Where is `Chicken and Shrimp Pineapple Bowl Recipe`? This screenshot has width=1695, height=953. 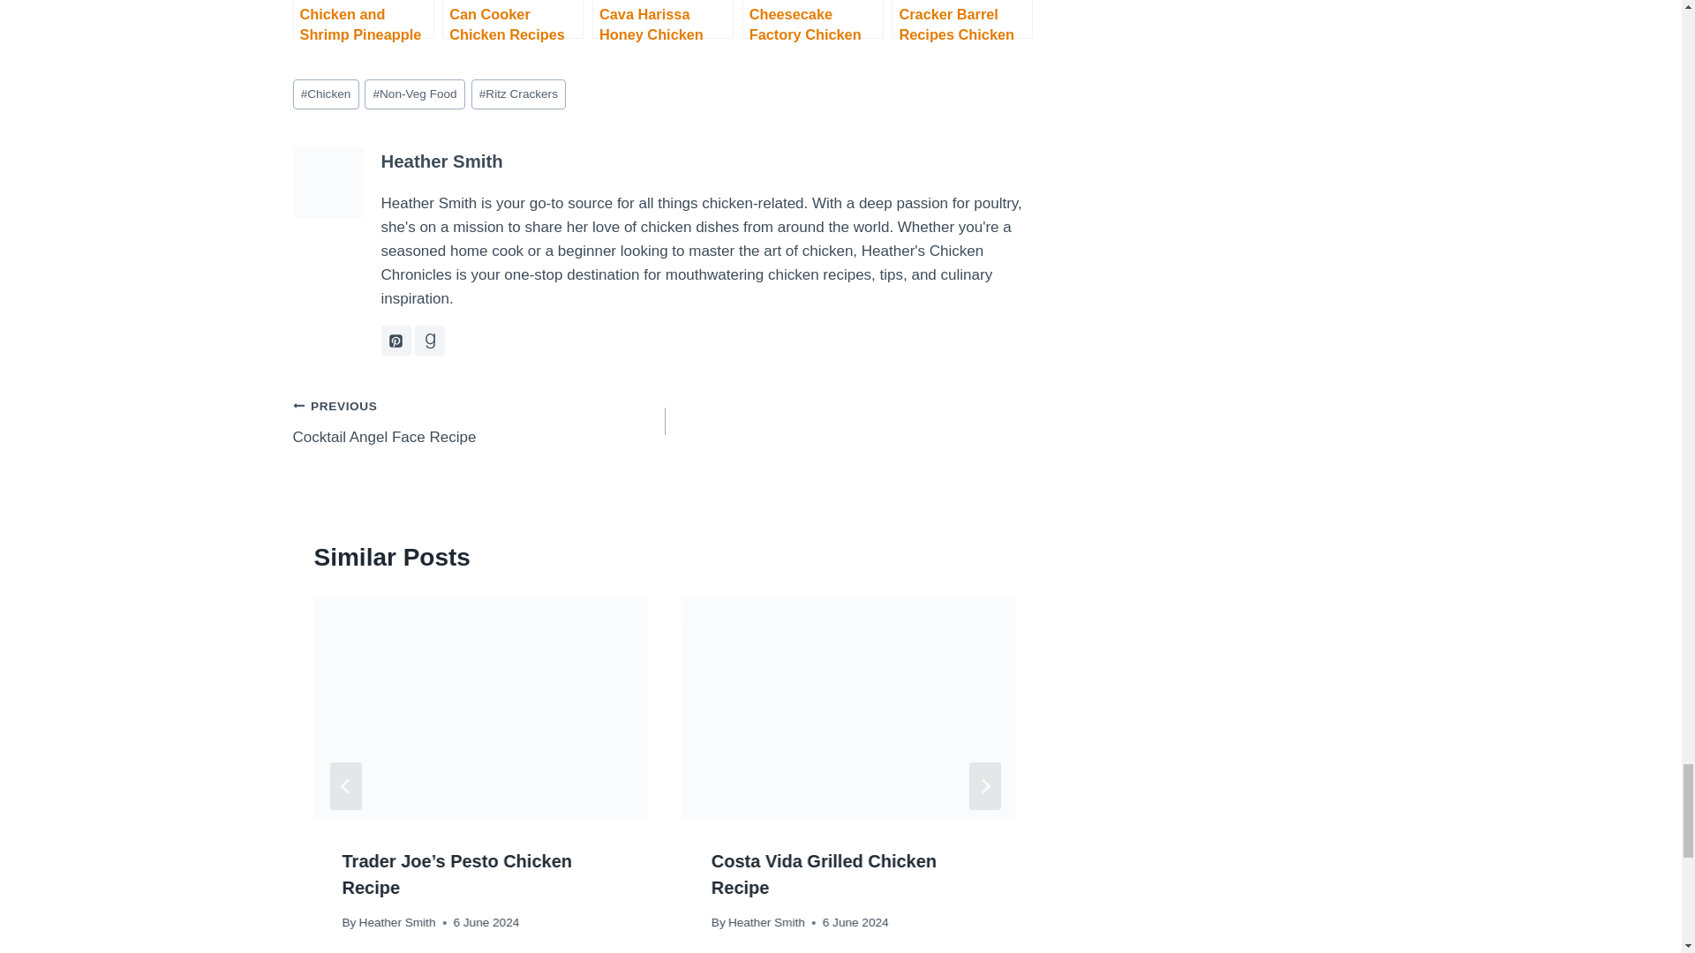 Chicken and Shrimp Pineapple Bowl Recipe is located at coordinates (364, 19).